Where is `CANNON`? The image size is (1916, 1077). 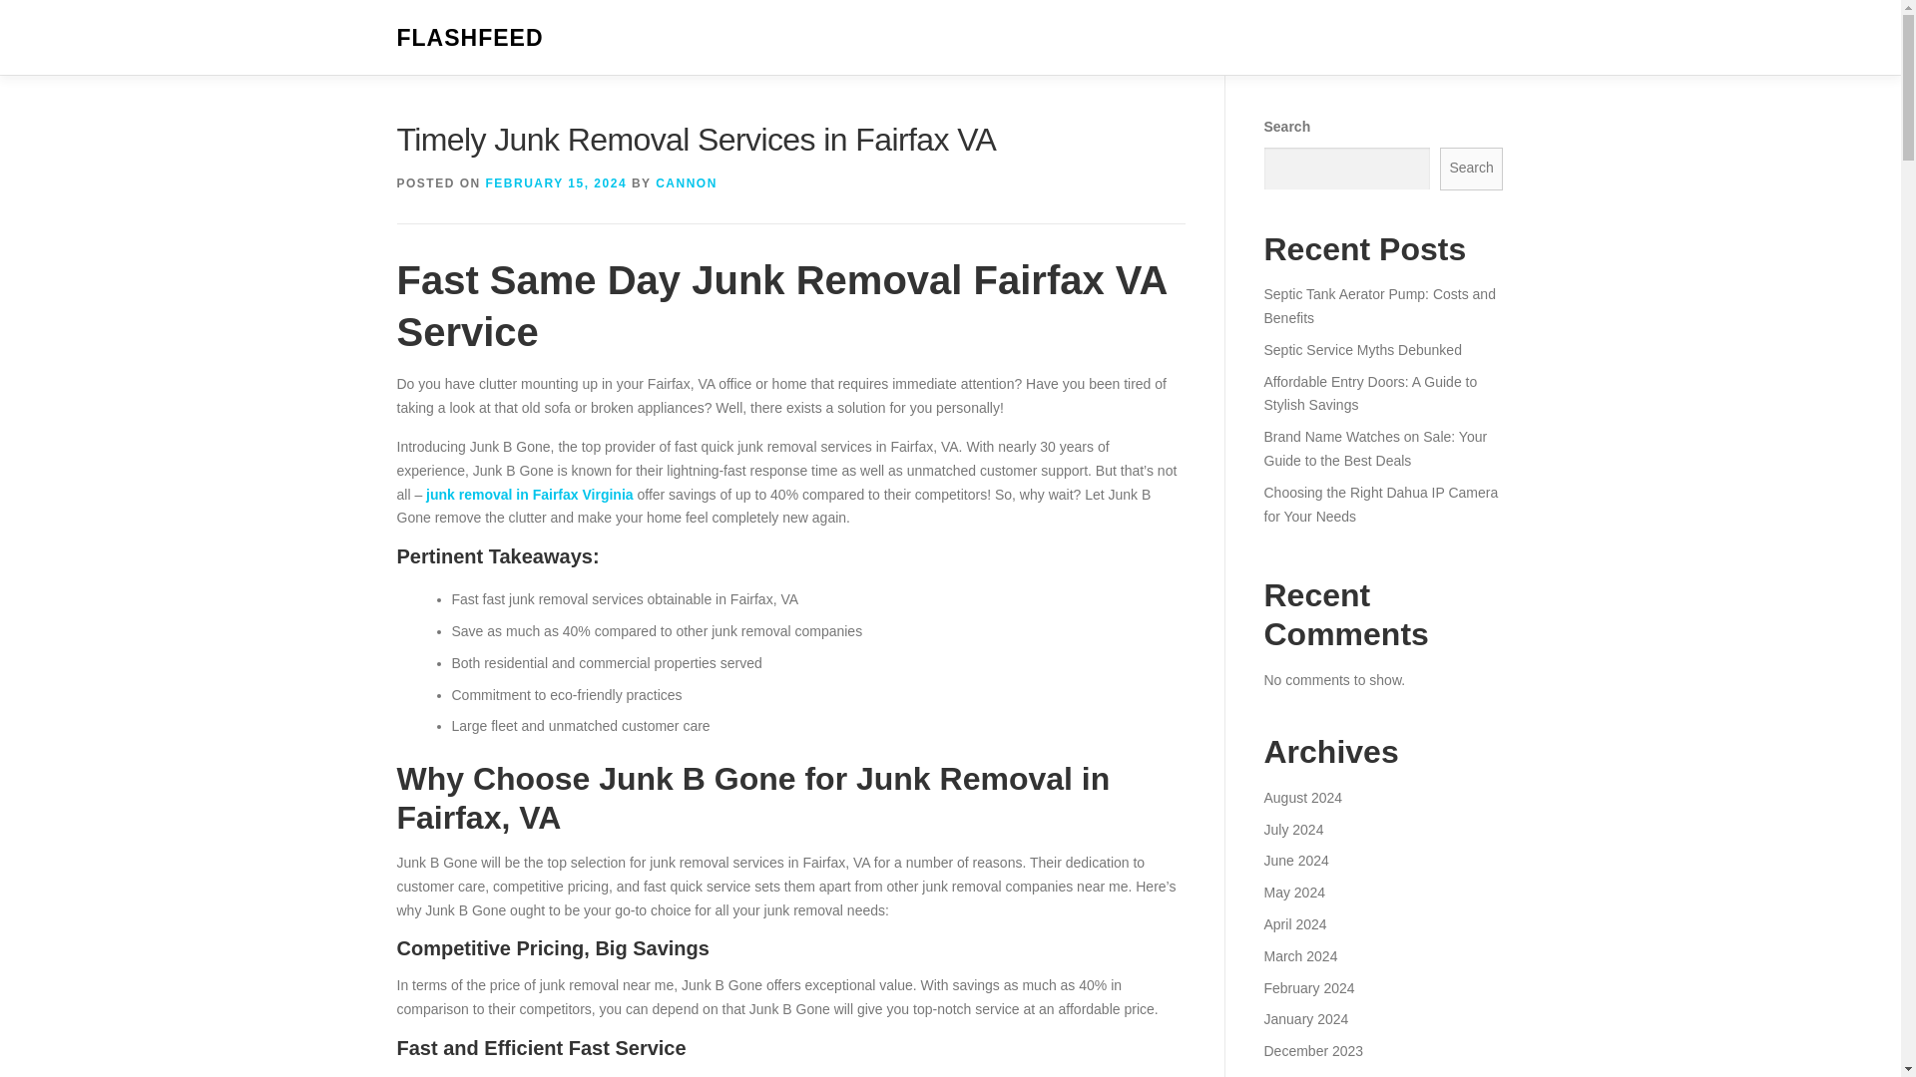 CANNON is located at coordinates (686, 183).